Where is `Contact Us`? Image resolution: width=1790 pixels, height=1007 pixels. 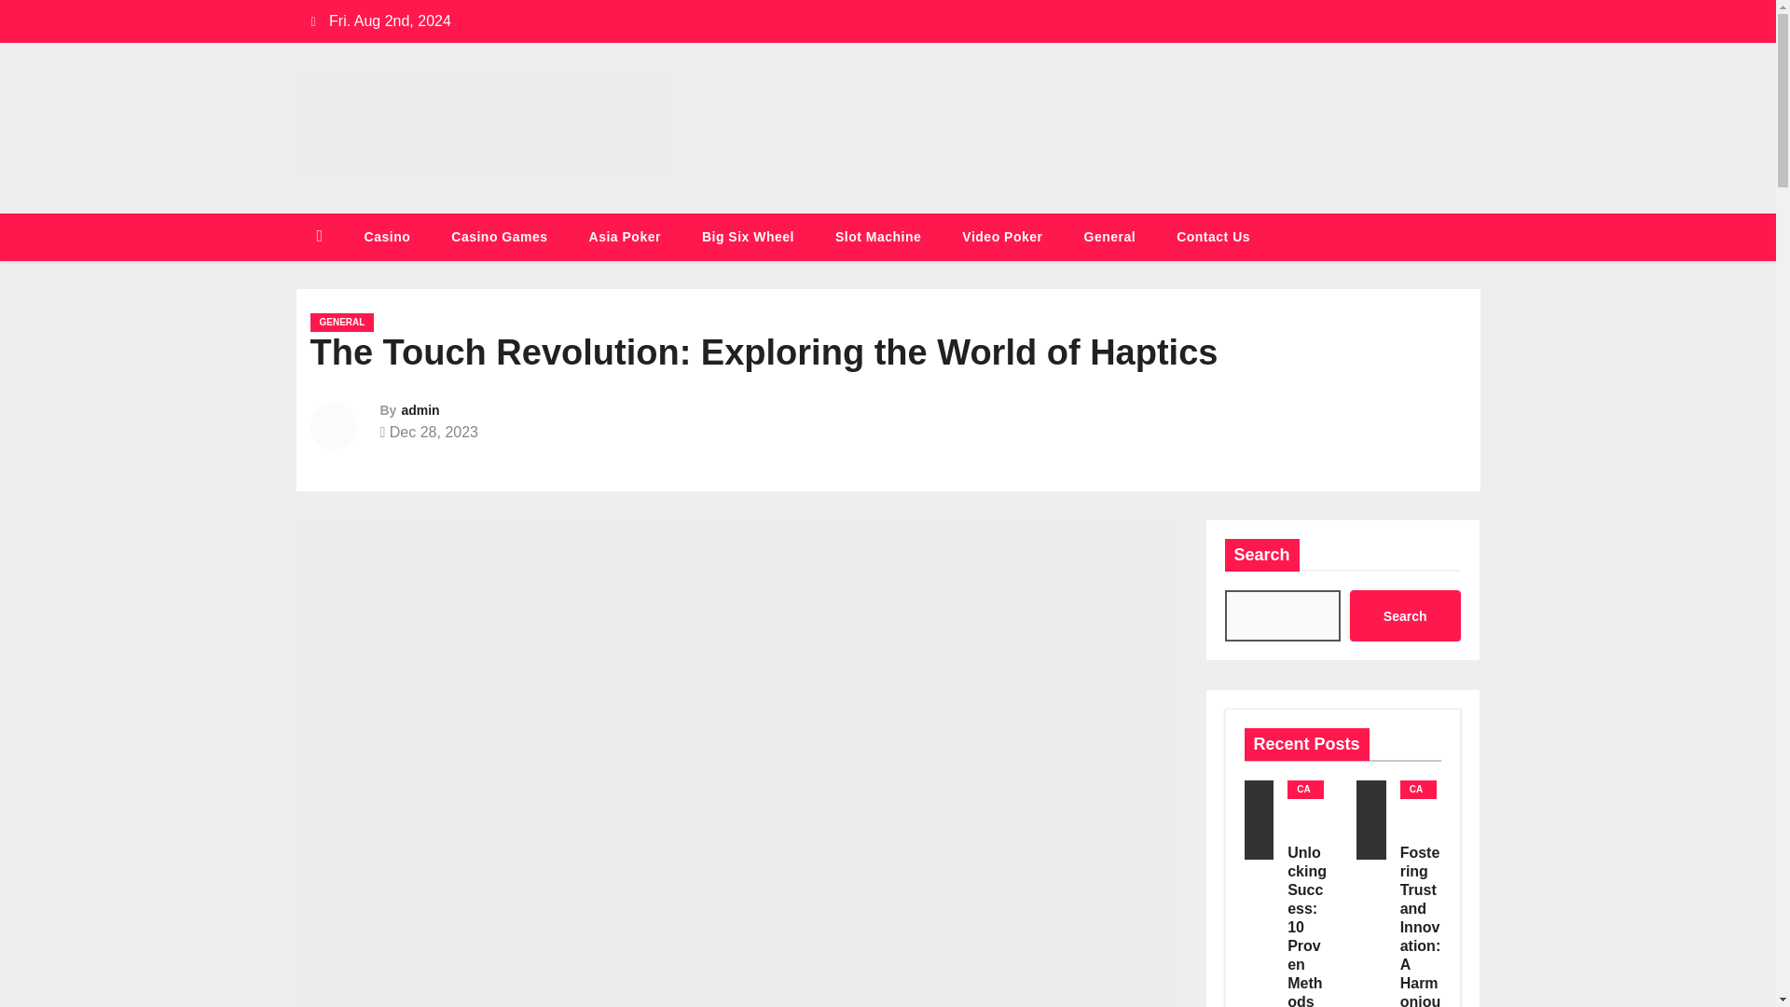 Contact Us is located at coordinates (1214, 237).